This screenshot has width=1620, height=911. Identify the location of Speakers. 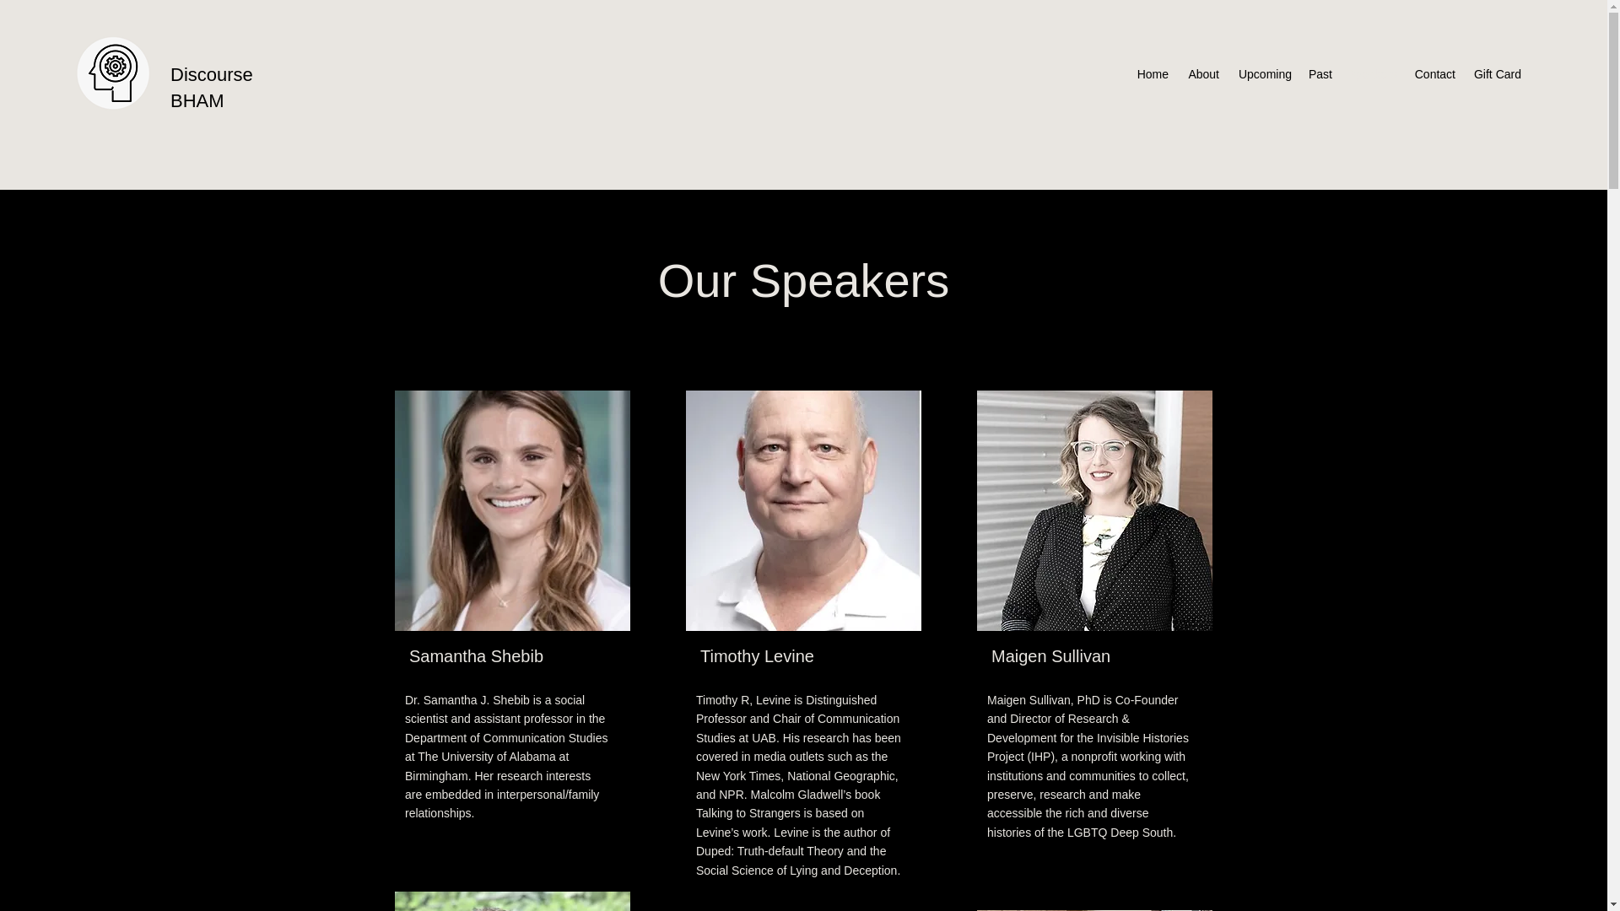
(1372, 74).